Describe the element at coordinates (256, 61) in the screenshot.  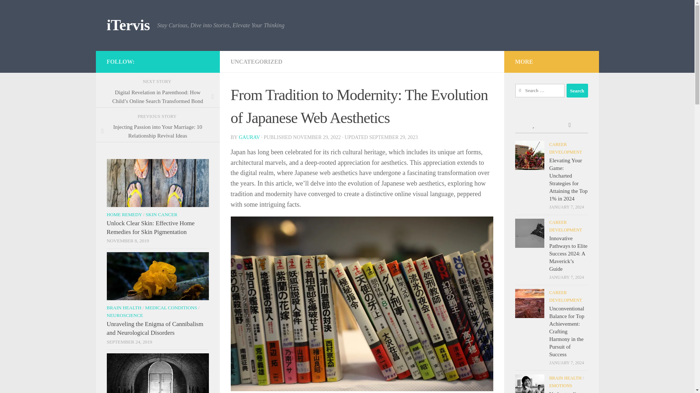
I see `UNCATEGORIZED` at that location.